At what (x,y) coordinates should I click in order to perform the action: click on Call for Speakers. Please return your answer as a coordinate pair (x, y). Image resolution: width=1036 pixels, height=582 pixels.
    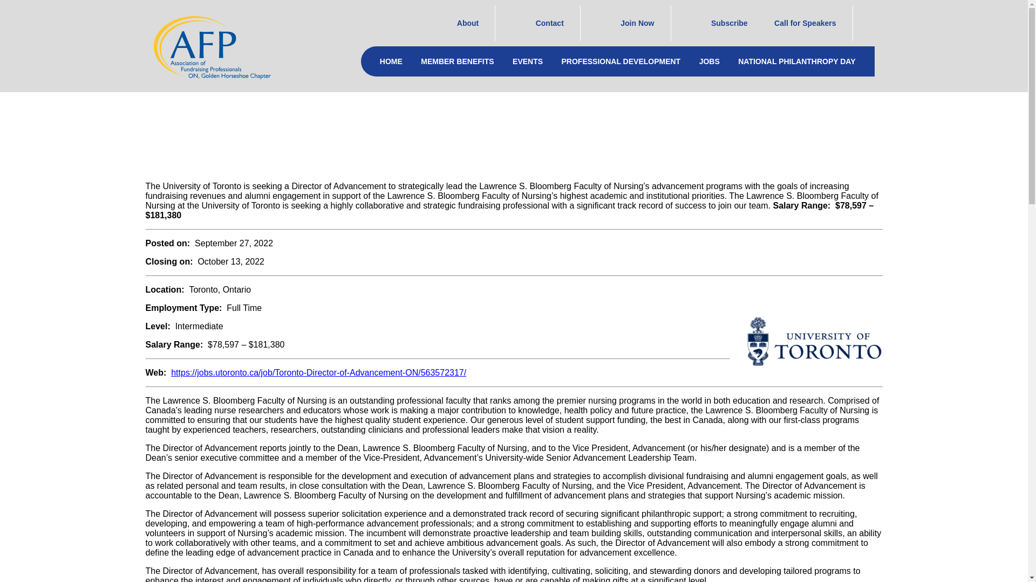
    Looking at the image, I should click on (801, 23).